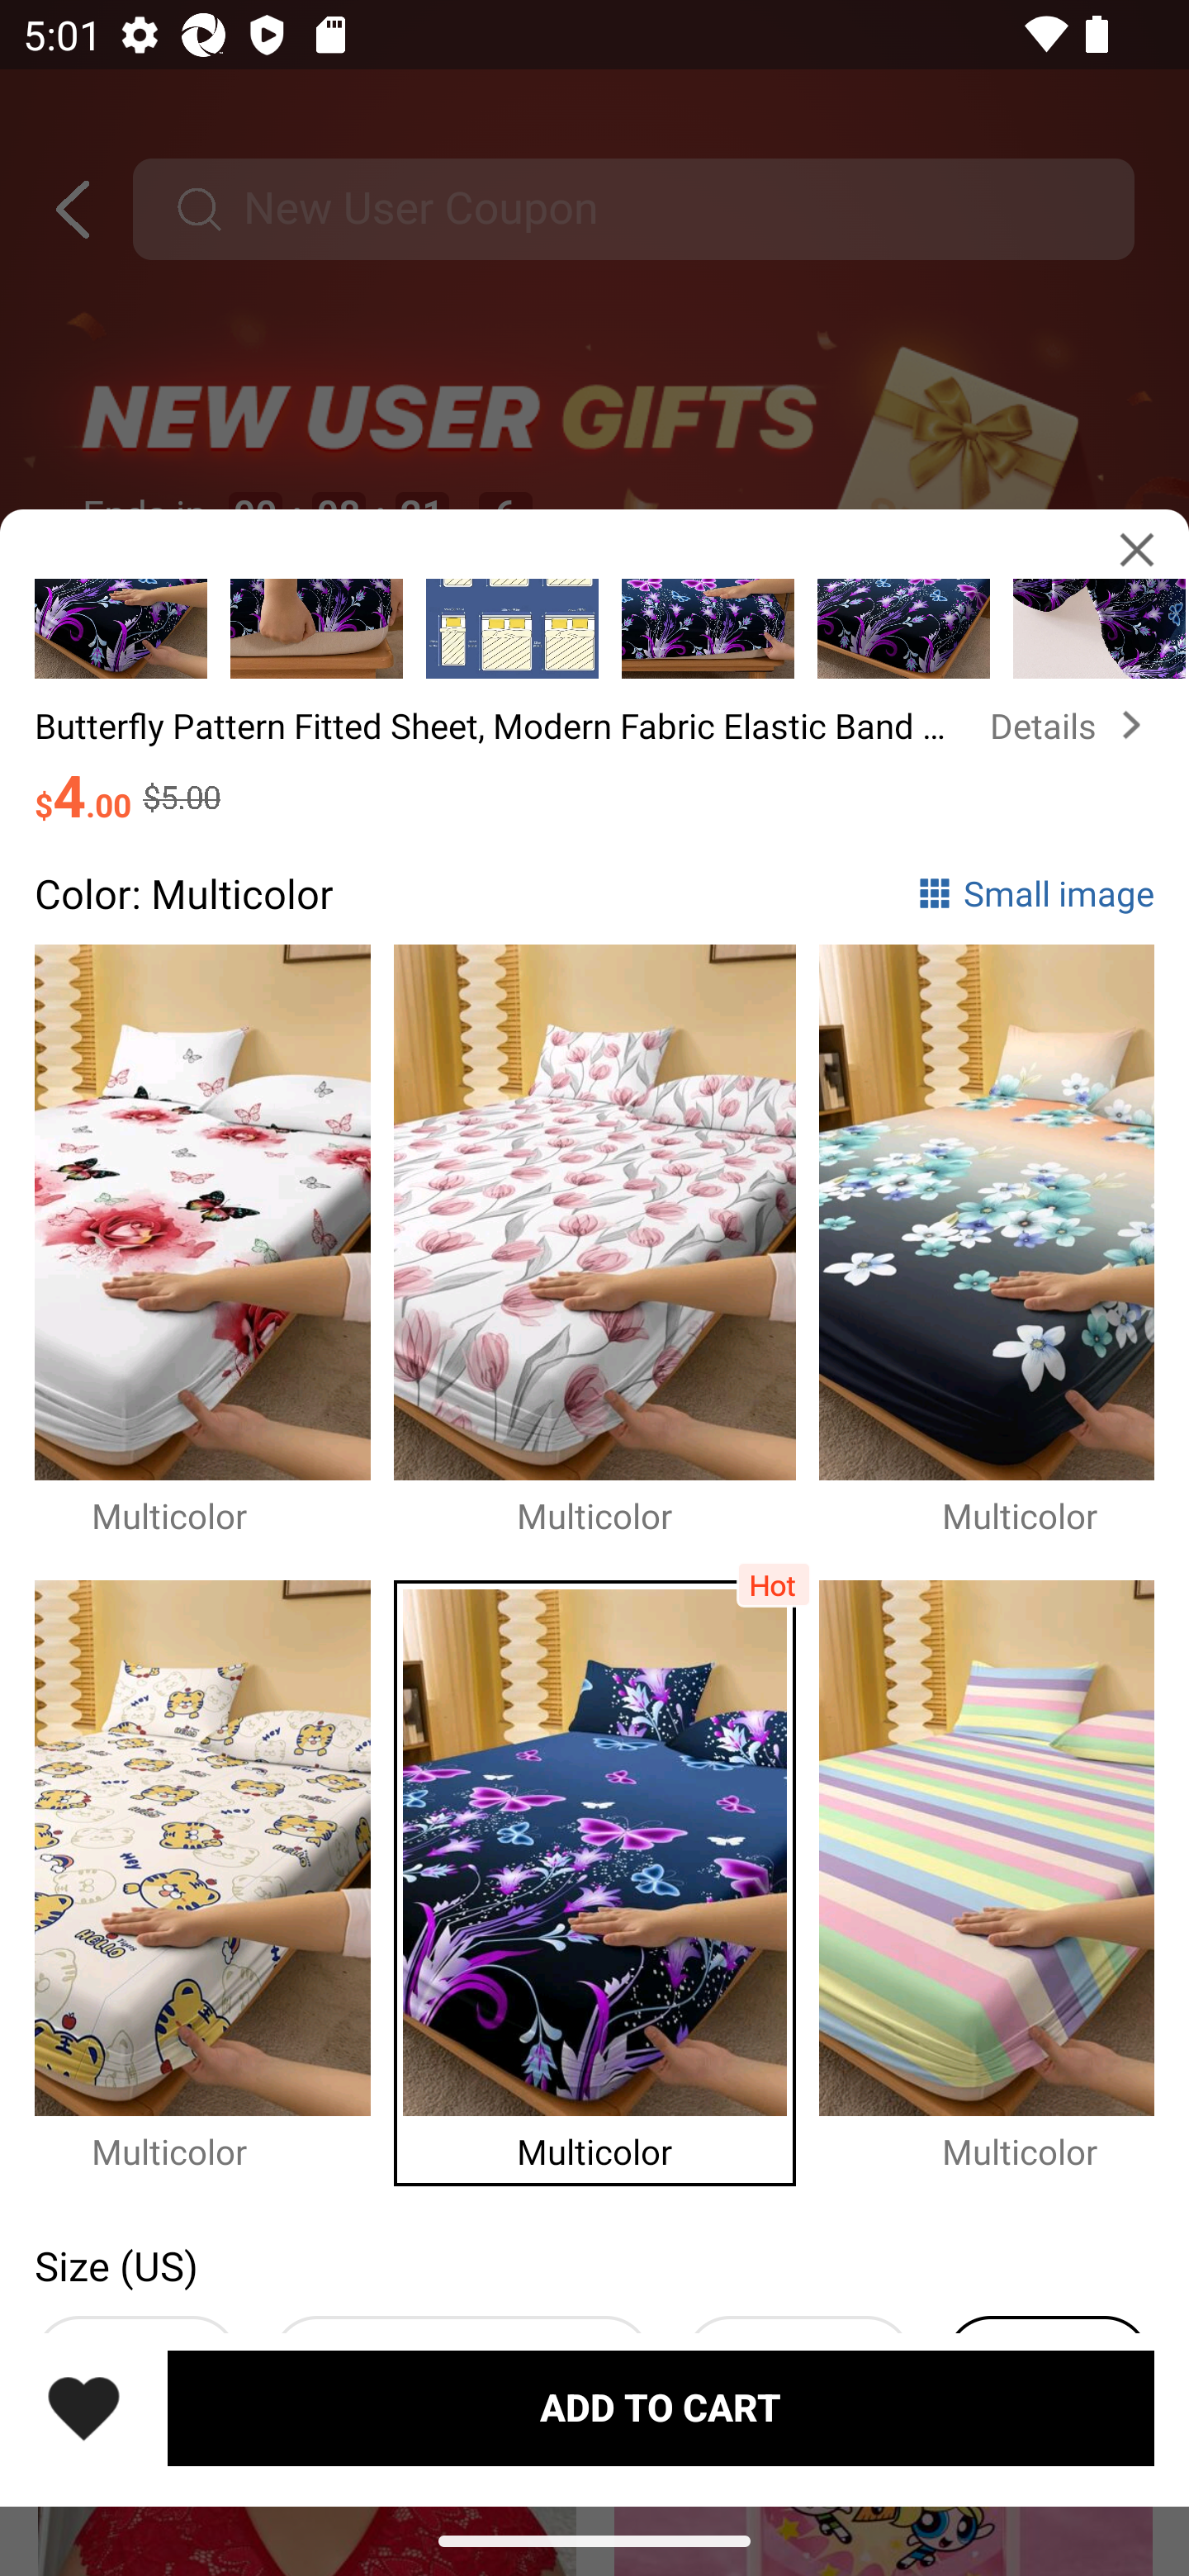 This screenshot has height=2576, width=1189. What do you see at coordinates (987, 1240) in the screenshot?
I see `Multicolor` at bounding box center [987, 1240].